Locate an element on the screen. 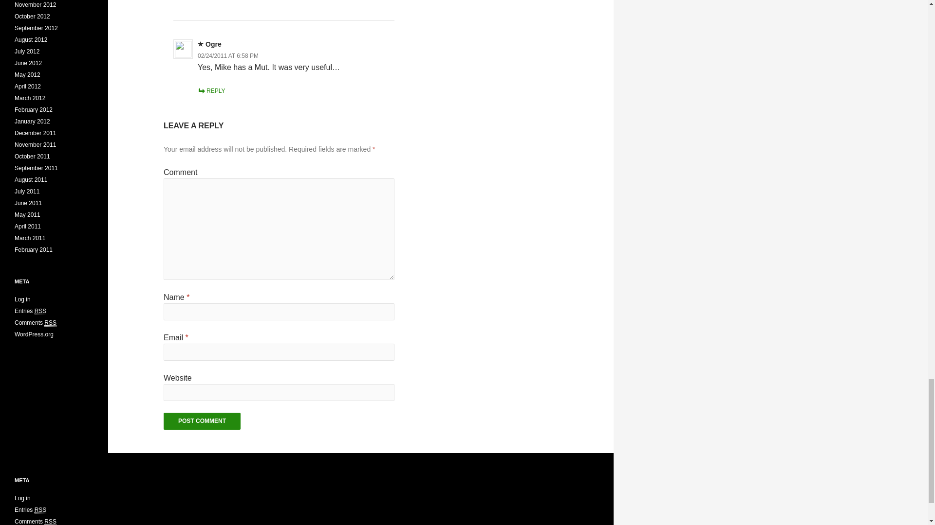 The width and height of the screenshot is (935, 525). Really Simple Syndication is located at coordinates (50, 521).